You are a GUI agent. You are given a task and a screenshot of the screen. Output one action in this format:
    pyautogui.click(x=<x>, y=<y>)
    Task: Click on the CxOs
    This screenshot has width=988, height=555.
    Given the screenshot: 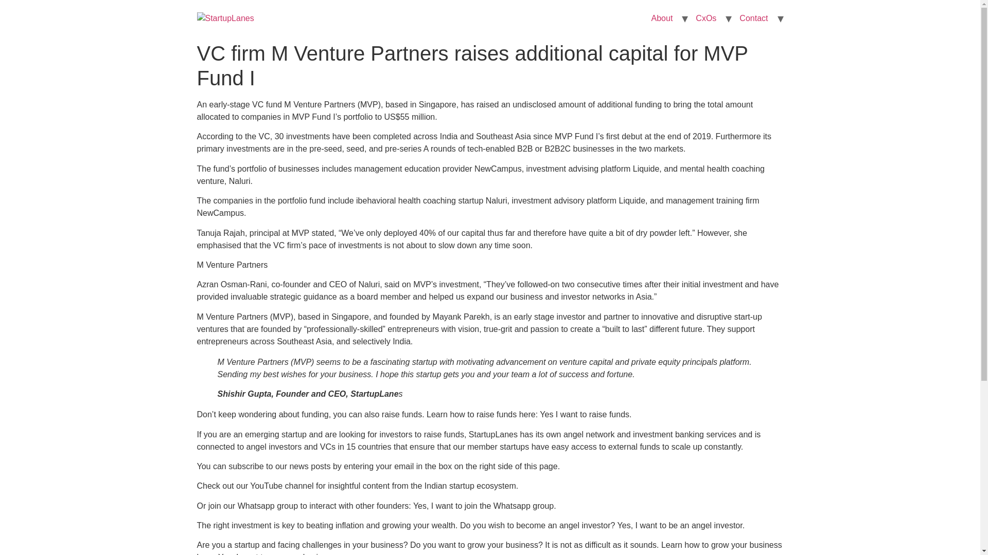 What is the action you would take?
    pyautogui.click(x=706, y=18)
    